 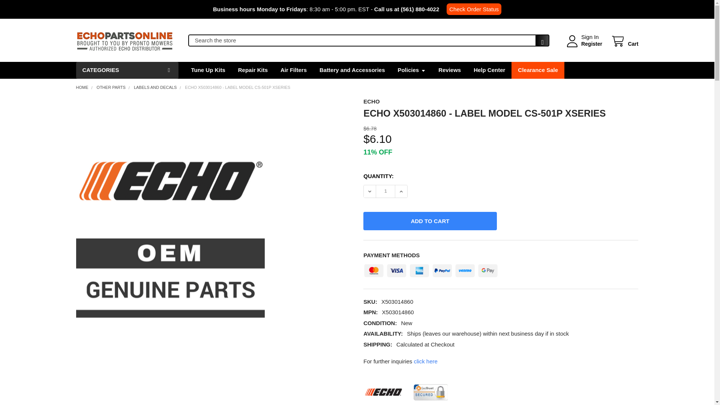 I want to click on Payment Methods, so click(x=430, y=268).